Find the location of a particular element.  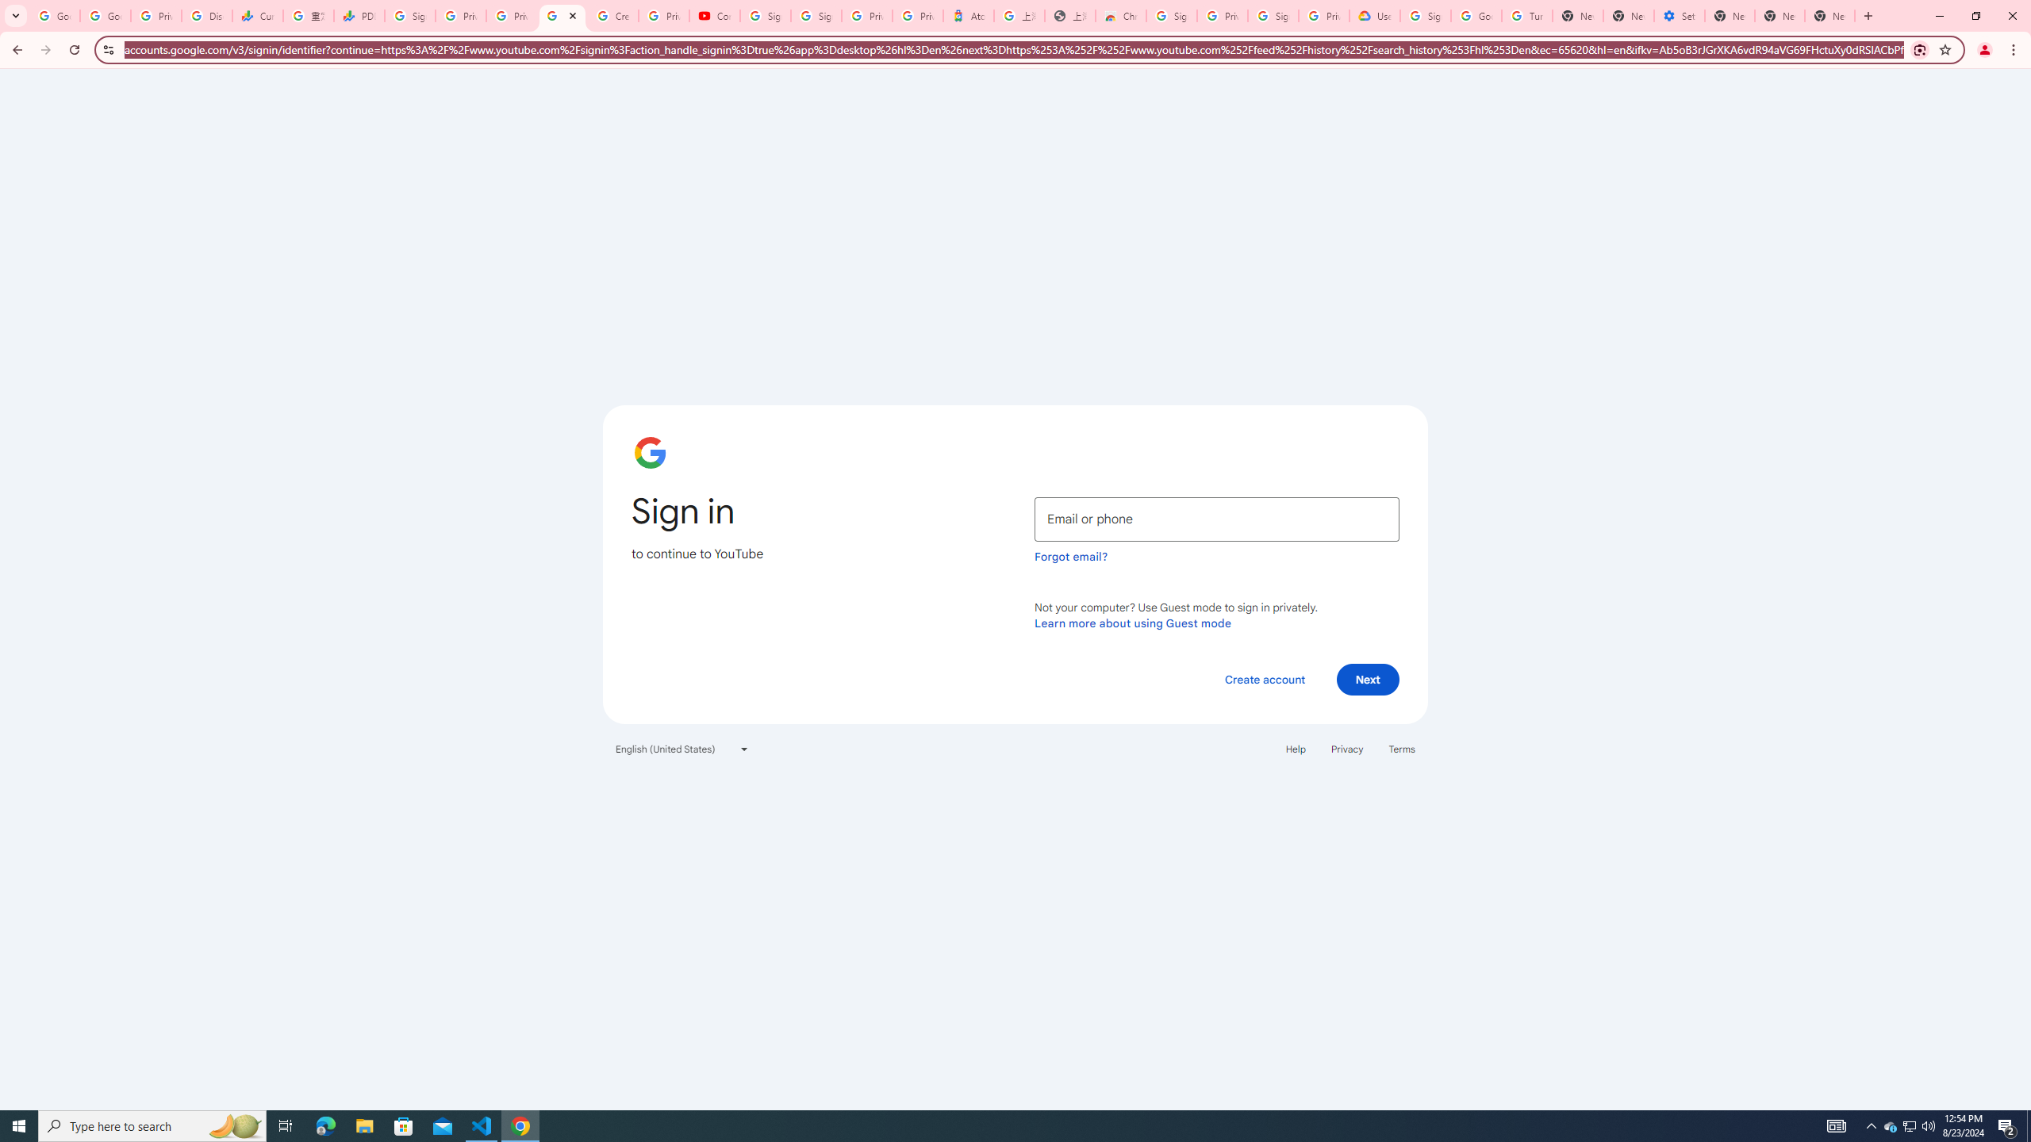

Chrome Web Store - Color themes by Chrome is located at coordinates (1121, 16).